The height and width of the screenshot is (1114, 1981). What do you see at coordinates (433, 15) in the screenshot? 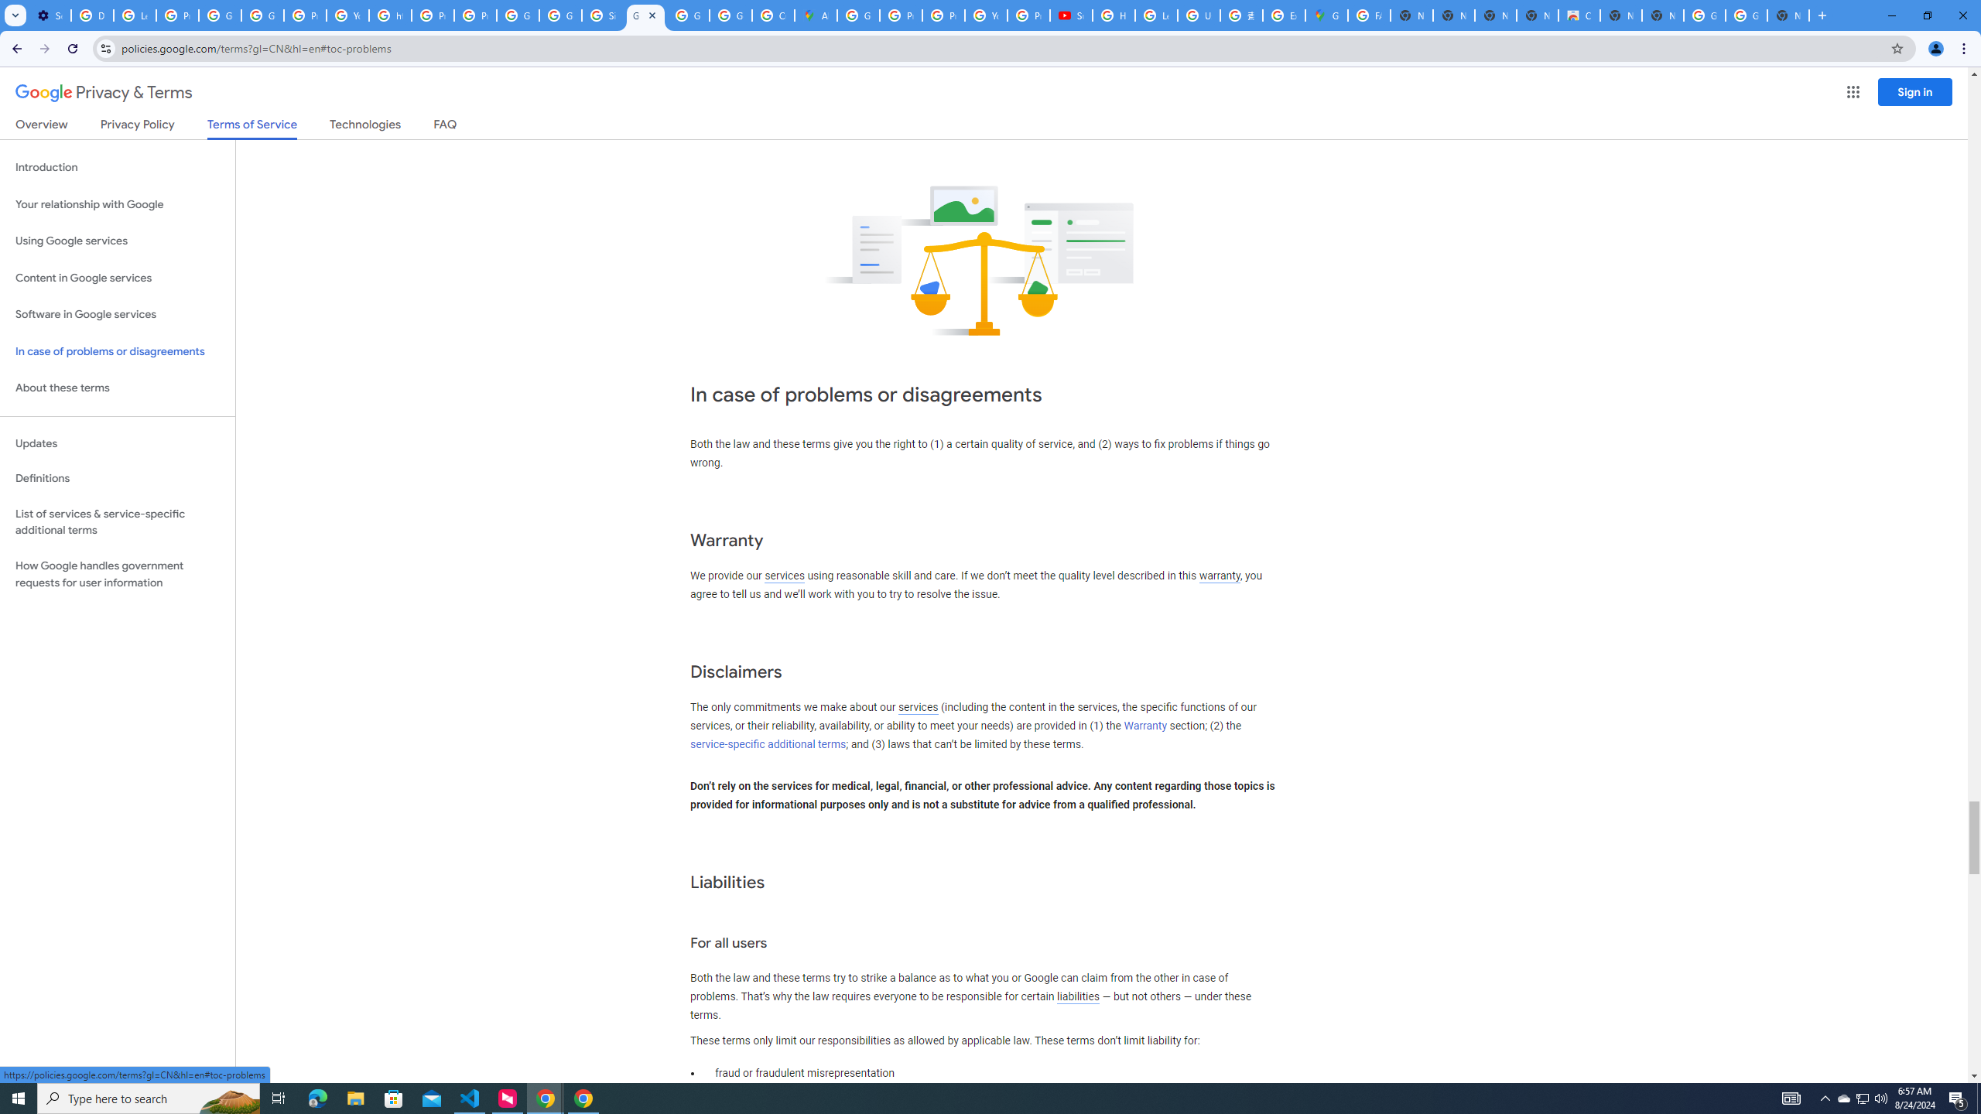
I see `Privacy Help Center - Policies Help` at bounding box center [433, 15].